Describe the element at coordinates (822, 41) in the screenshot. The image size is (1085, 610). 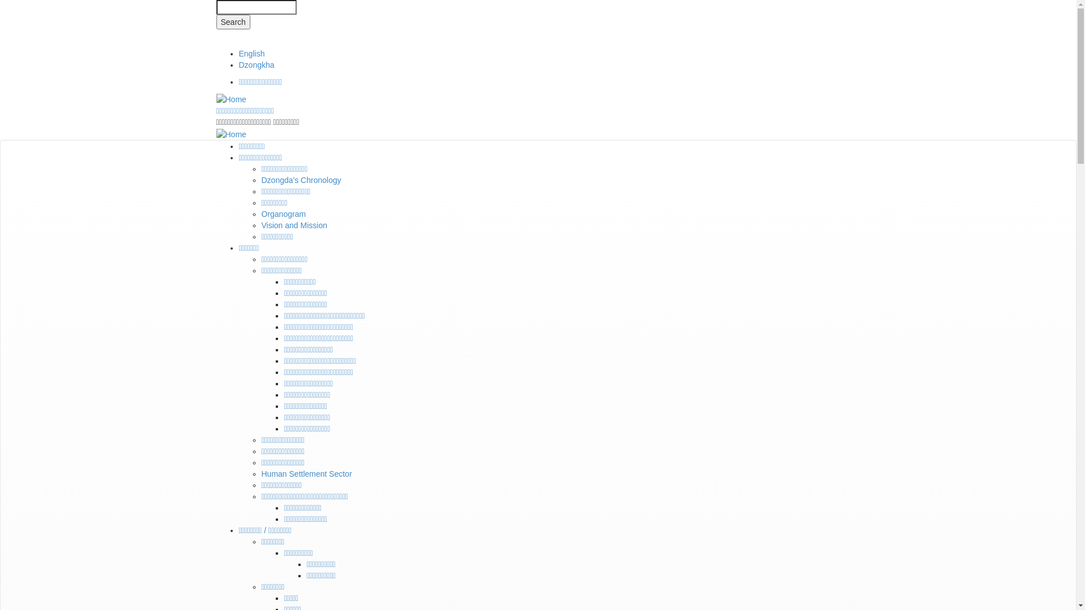
I see `A` at that location.